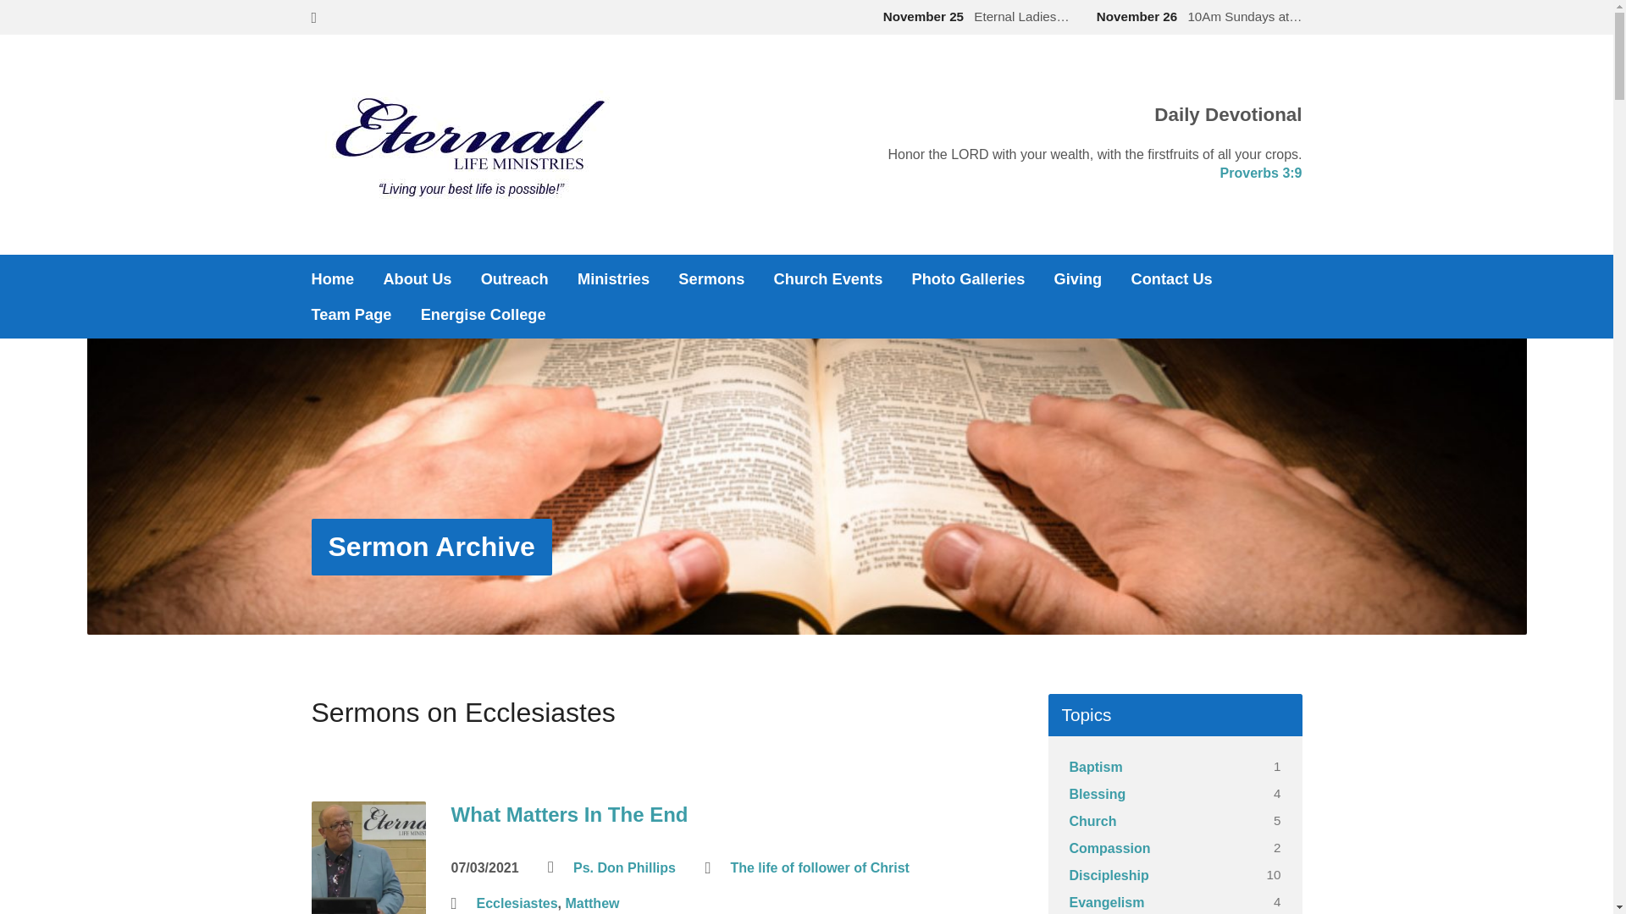 This screenshot has height=914, width=1626. What do you see at coordinates (711, 279) in the screenshot?
I see `Sermons` at bounding box center [711, 279].